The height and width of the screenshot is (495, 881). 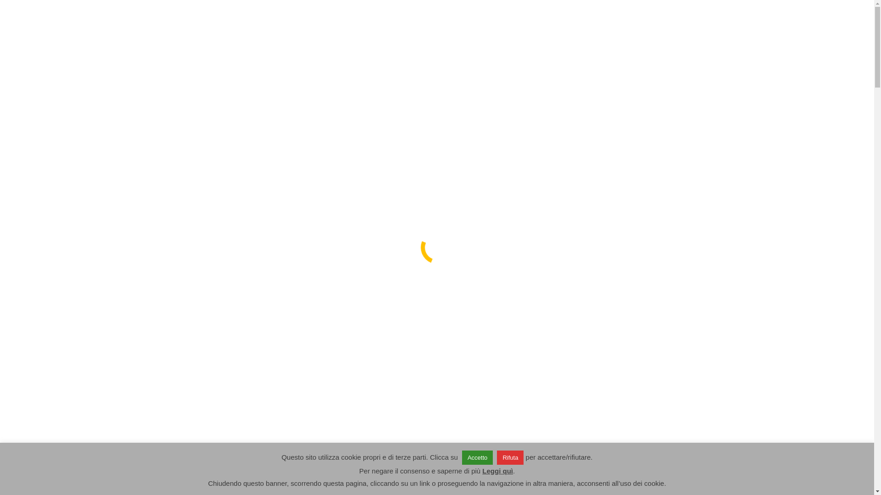 I want to click on SOLUZIONI, so click(x=427, y=48).